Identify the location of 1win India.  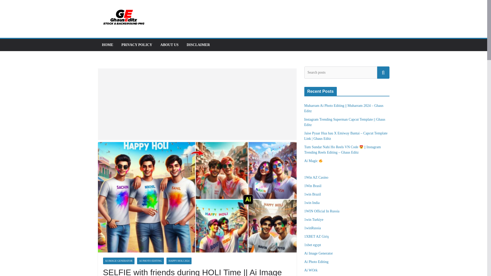
(312, 203).